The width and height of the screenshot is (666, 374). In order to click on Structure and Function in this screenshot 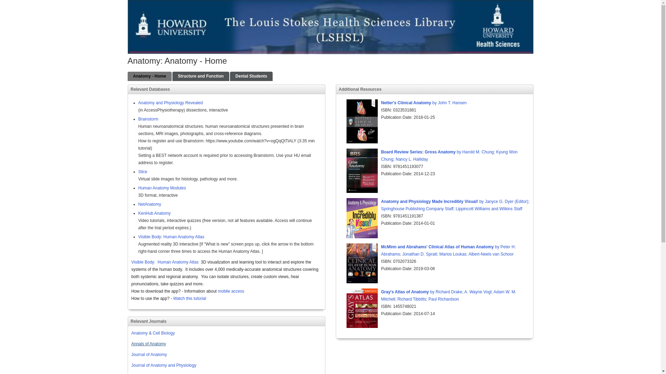, I will do `click(200, 76)`.